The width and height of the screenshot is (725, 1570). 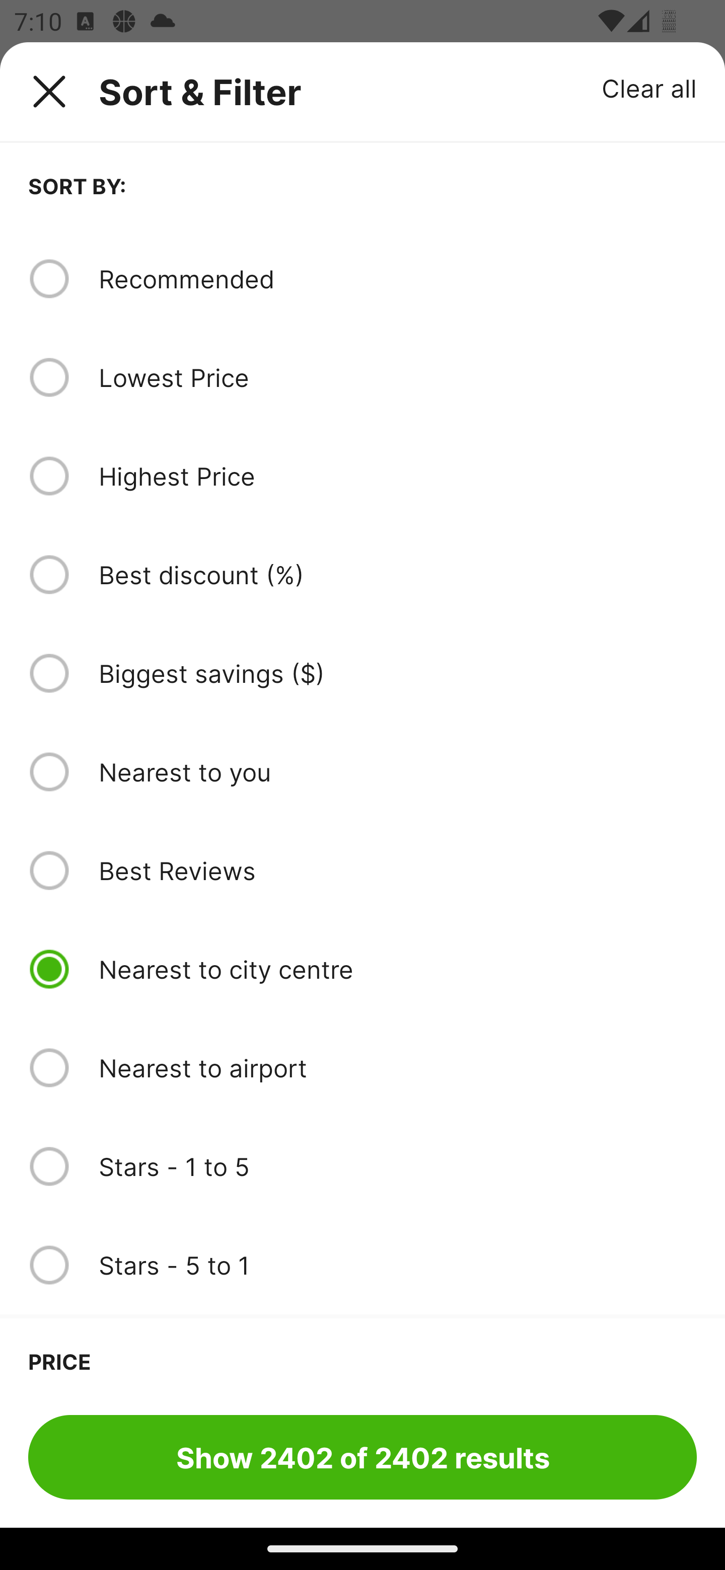 I want to click on Stars - 1 to 5, so click(x=397, y=1166).